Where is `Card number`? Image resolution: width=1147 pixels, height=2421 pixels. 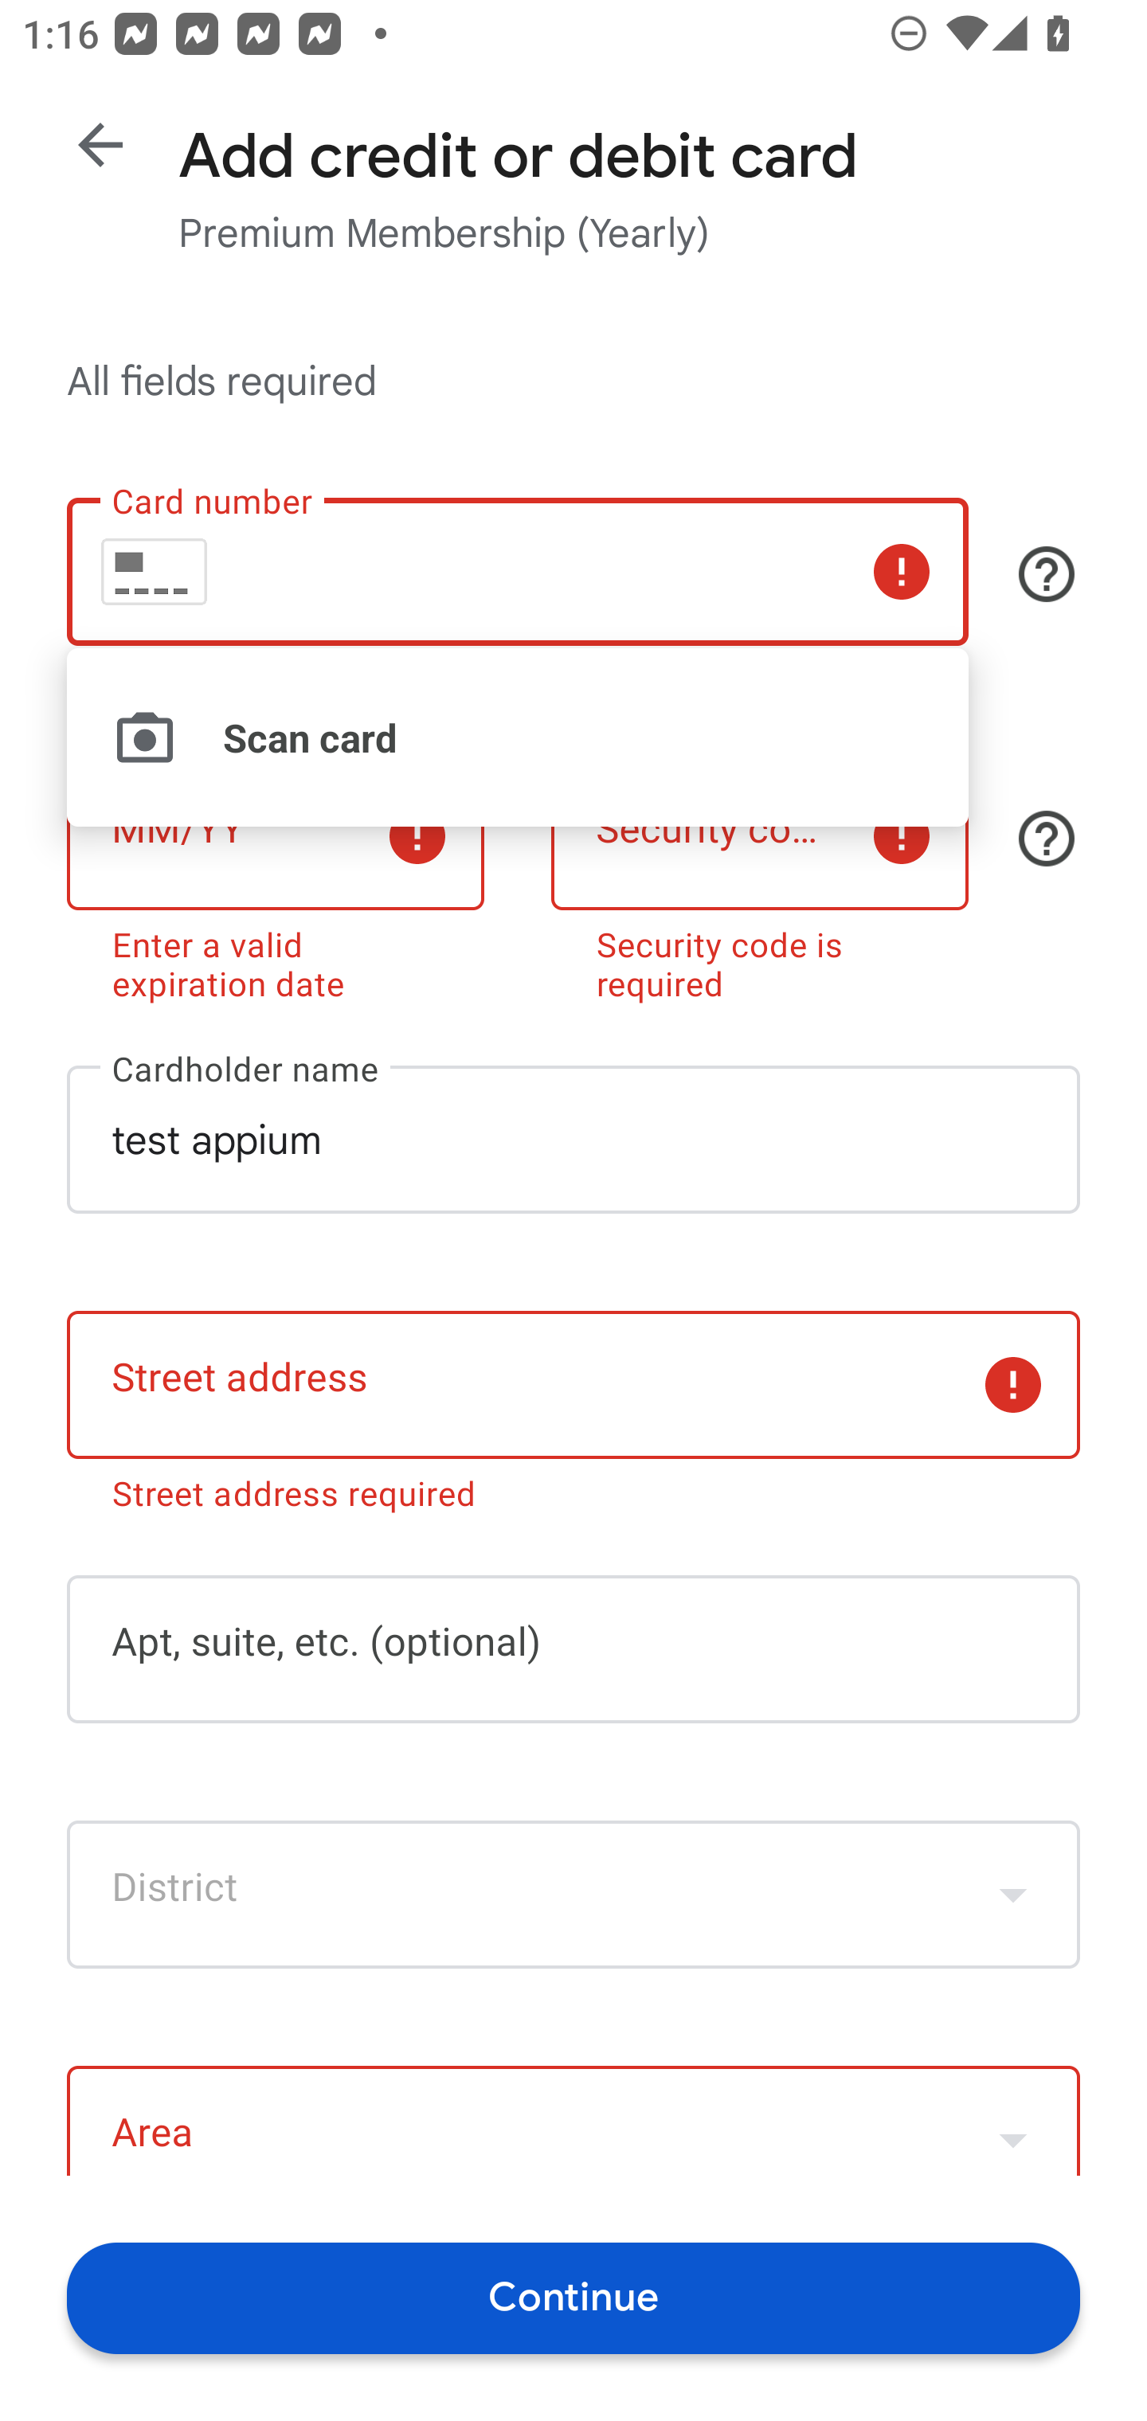
Card number is located at coordinates (517, 572).